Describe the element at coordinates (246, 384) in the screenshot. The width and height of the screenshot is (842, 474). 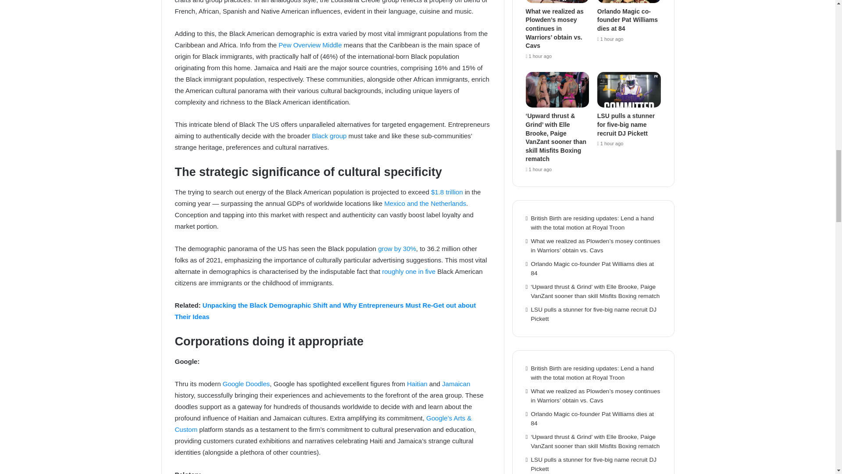
I see `Google Doodles` at that location.